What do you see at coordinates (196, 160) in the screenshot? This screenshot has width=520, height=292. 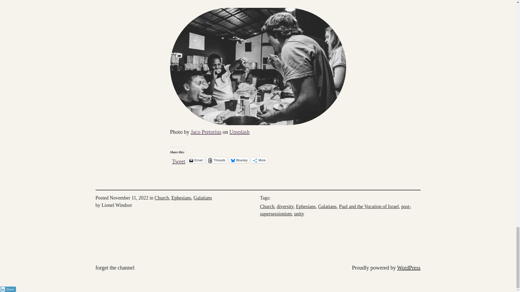 I see `Click to email a link to a friend` at bounding box center [196, 160].